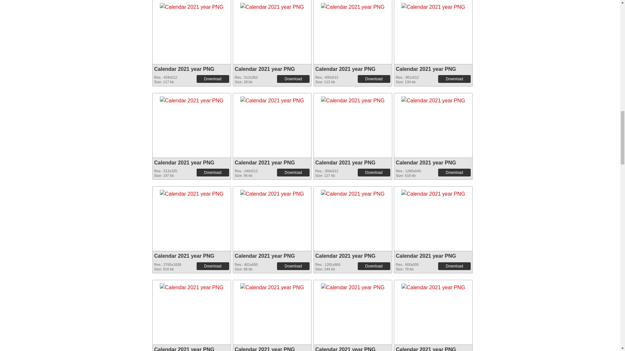  Describe the element at coordinates (272, 5) in the screenshot. I see `Calendar 2021 year PNG` at that location.